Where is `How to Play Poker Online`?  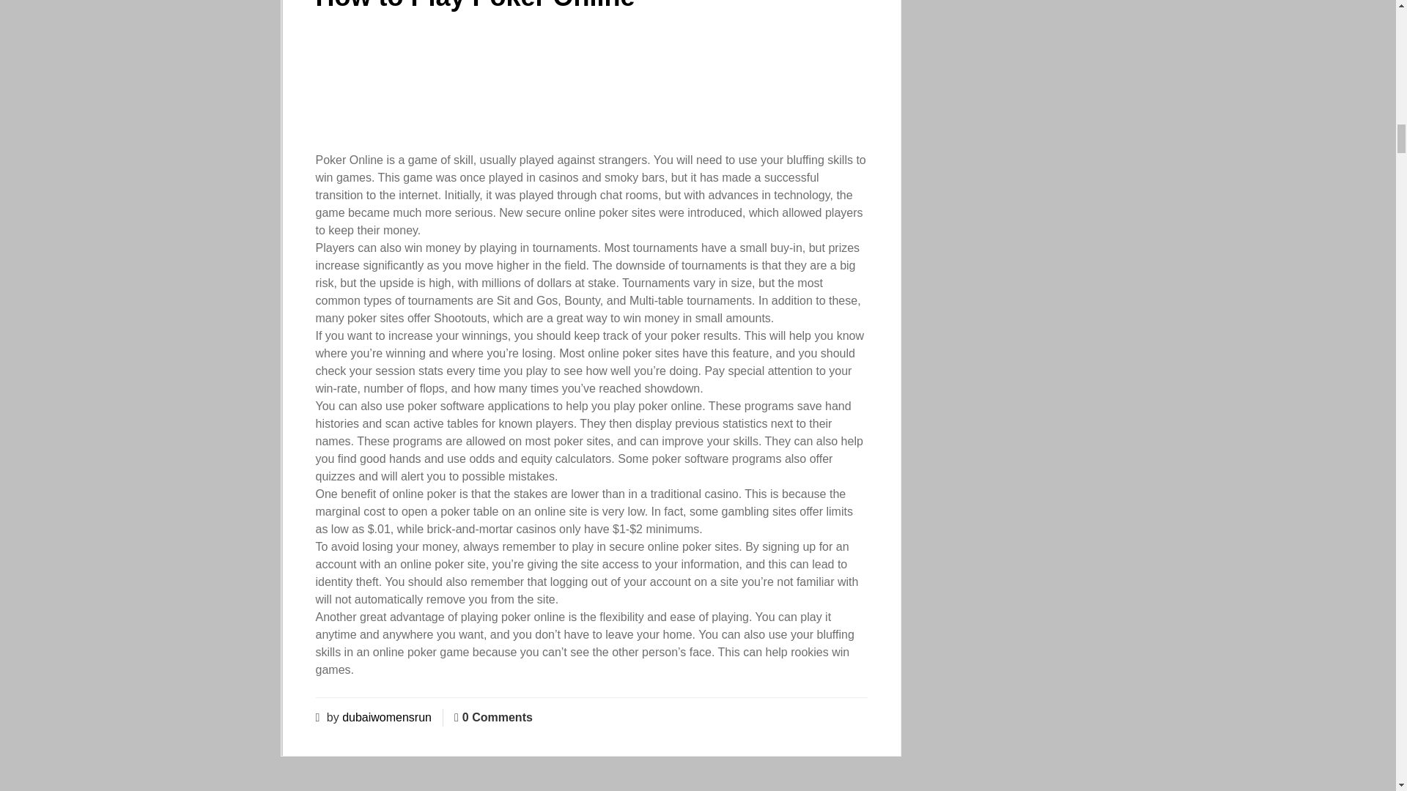 How to Play Poker Online is located at coordinates (475, 6).